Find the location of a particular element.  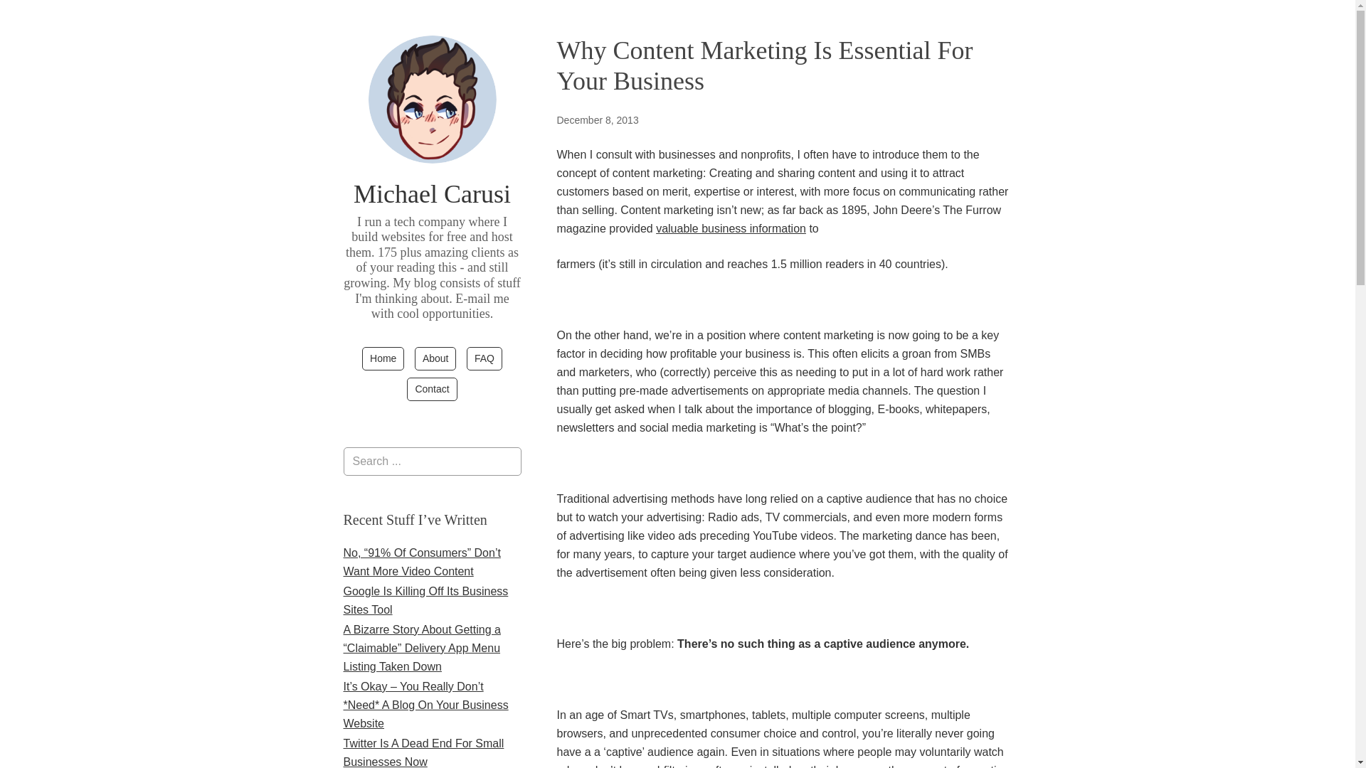

Contact is located at coordinates (431, 389).